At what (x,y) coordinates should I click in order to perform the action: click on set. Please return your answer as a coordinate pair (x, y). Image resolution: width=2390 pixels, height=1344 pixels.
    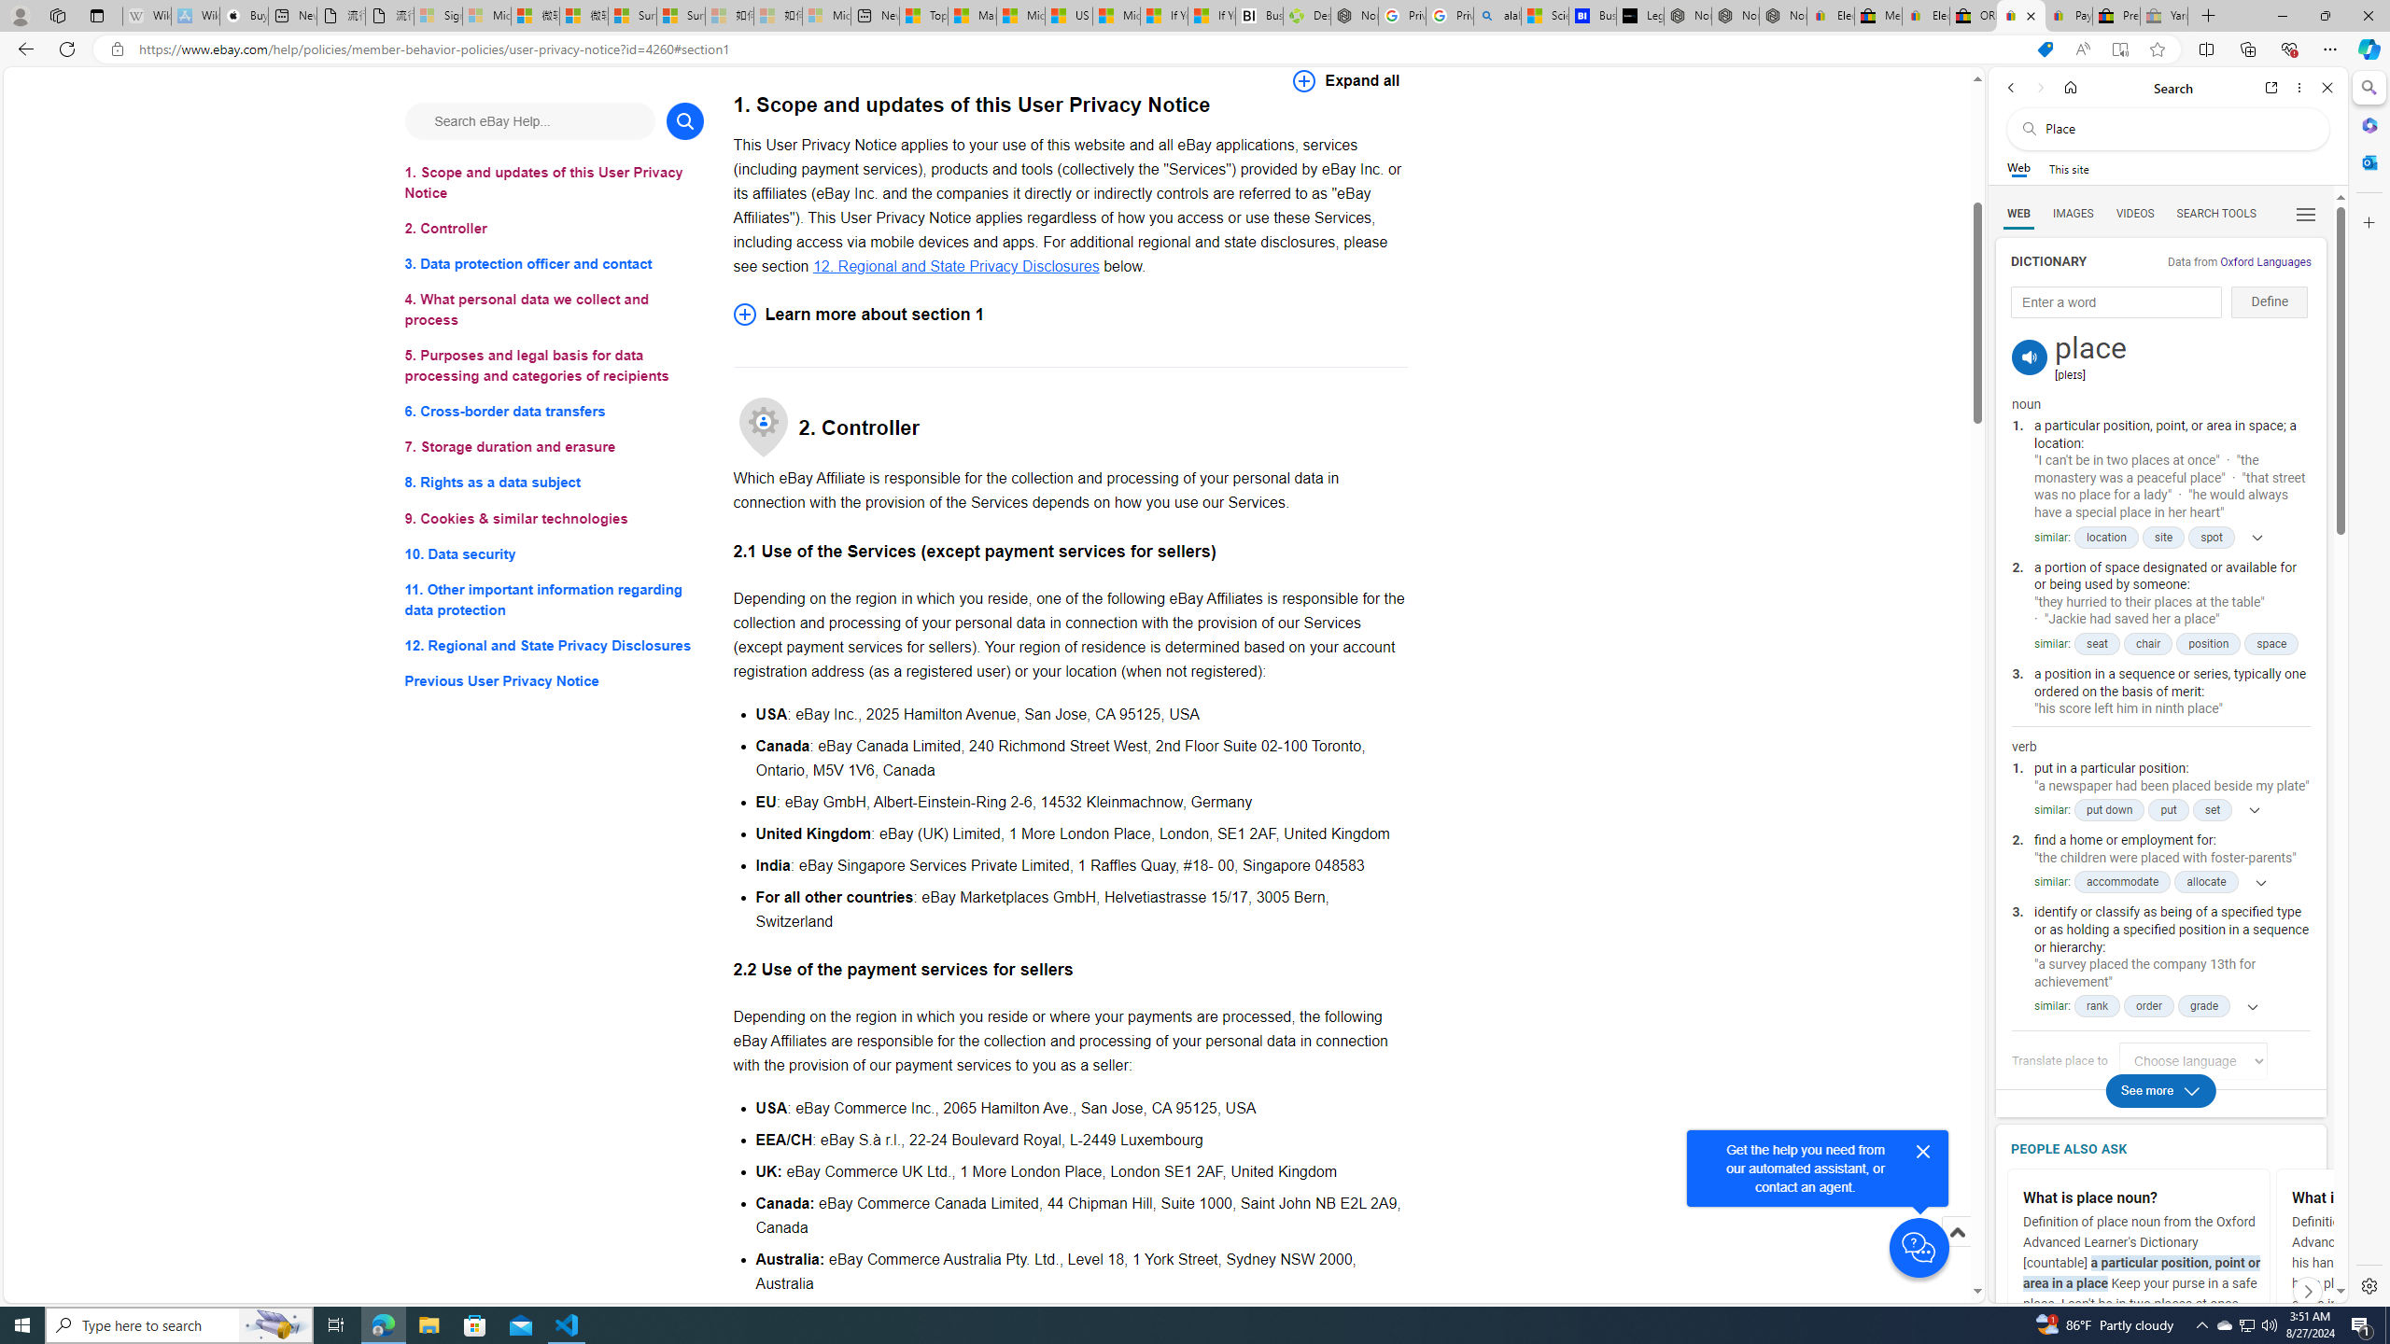
    Looking at the image, I should click on (2212, 810).